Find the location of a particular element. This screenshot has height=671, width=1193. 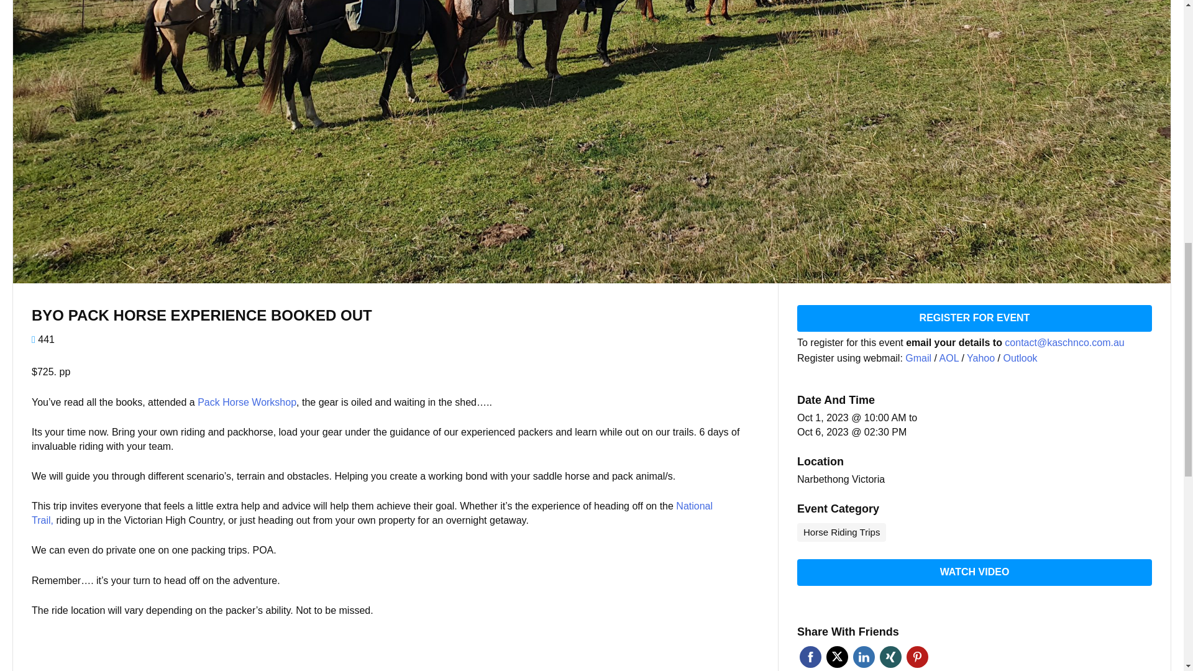

Twitter is located at coordinates (838, 657).